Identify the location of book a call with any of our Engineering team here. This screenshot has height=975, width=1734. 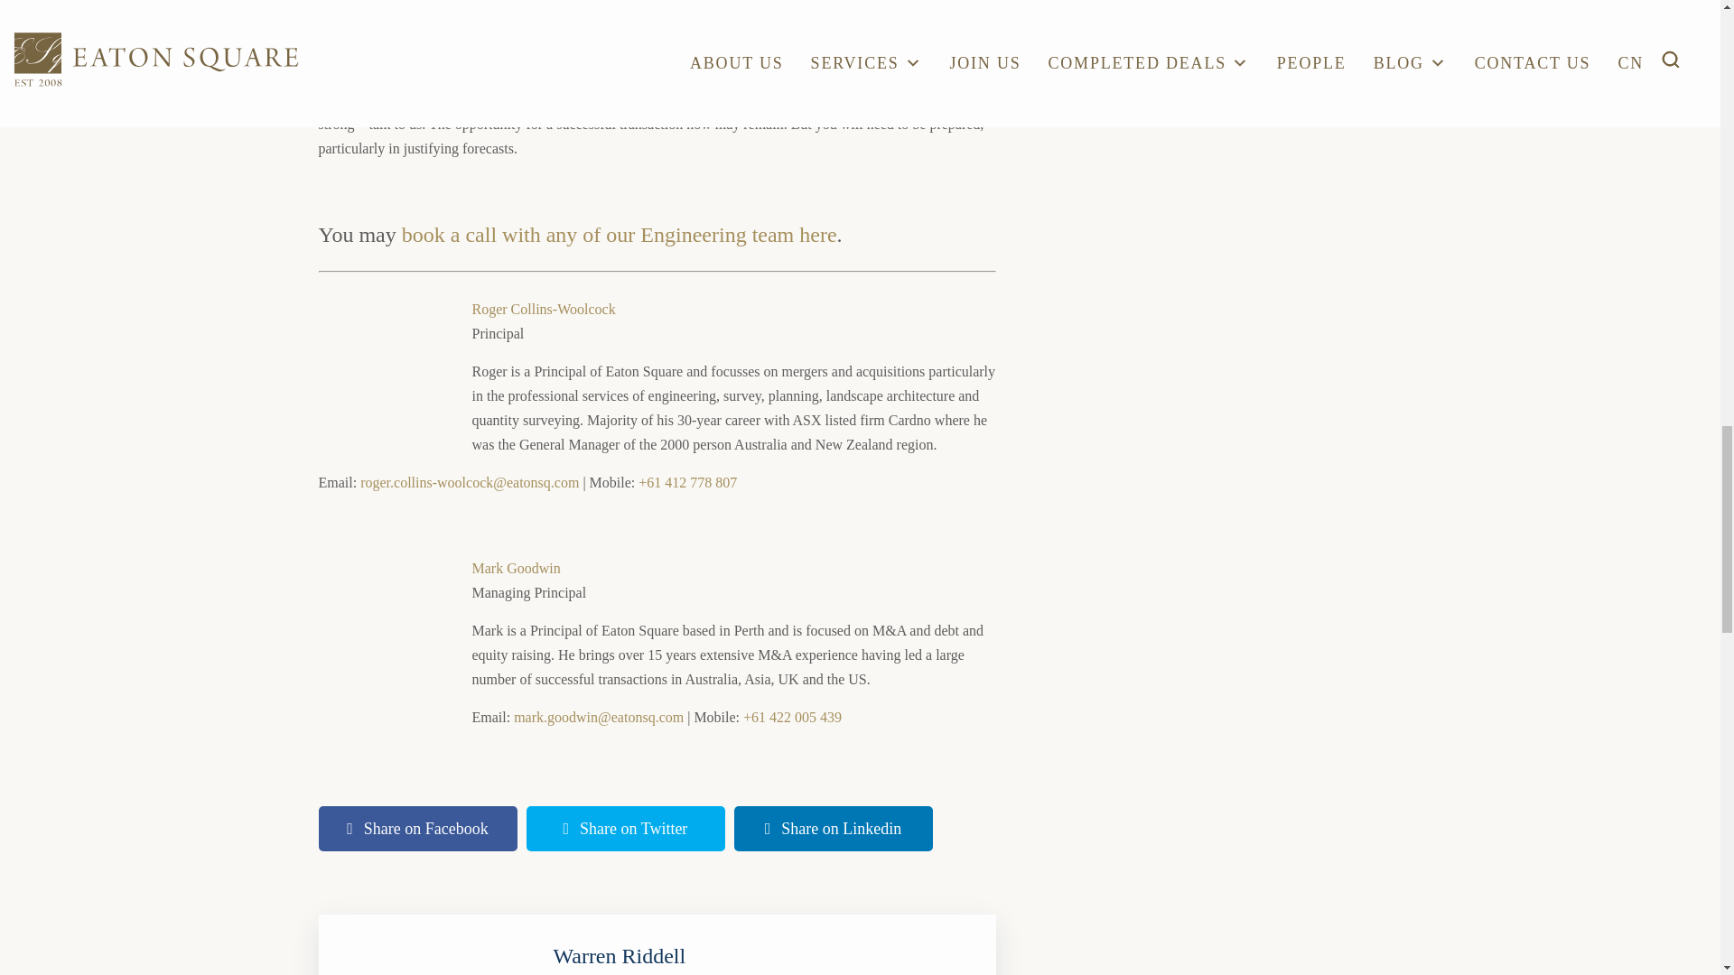
(620, 235).